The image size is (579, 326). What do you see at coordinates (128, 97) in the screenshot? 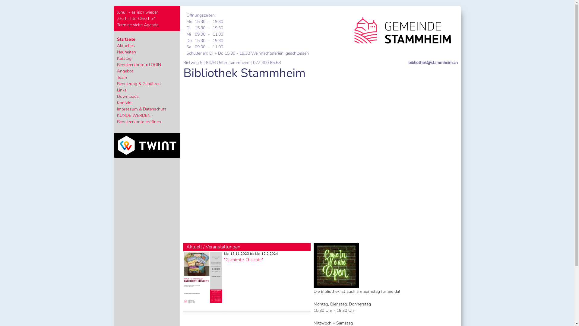
I see `Downloads` at bounding box center [128, 97].